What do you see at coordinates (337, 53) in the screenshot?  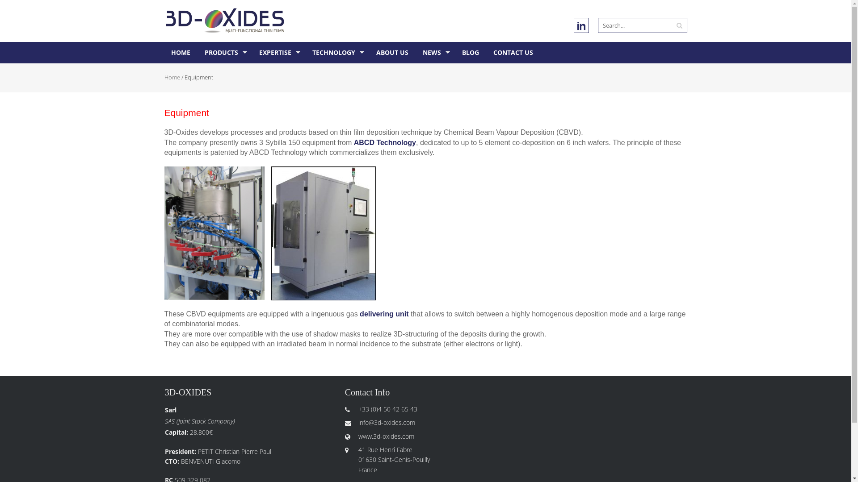 I see `TECHNOLOGY` at bounding box center [337, 53].